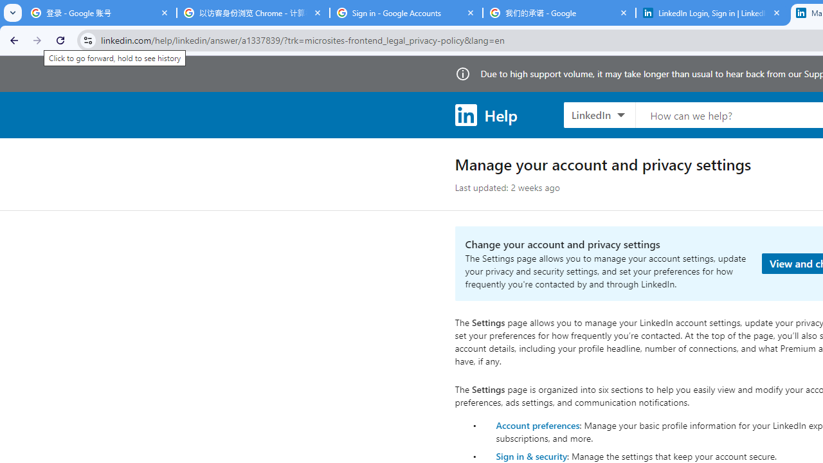 Image resolution: width=823 pixels, height=463 pixels. What do you see at coordinates (599, 114) in the screenshot?
I see `LinkedIn products to search, LinkedIn selected` at bounding box center [599, 114].